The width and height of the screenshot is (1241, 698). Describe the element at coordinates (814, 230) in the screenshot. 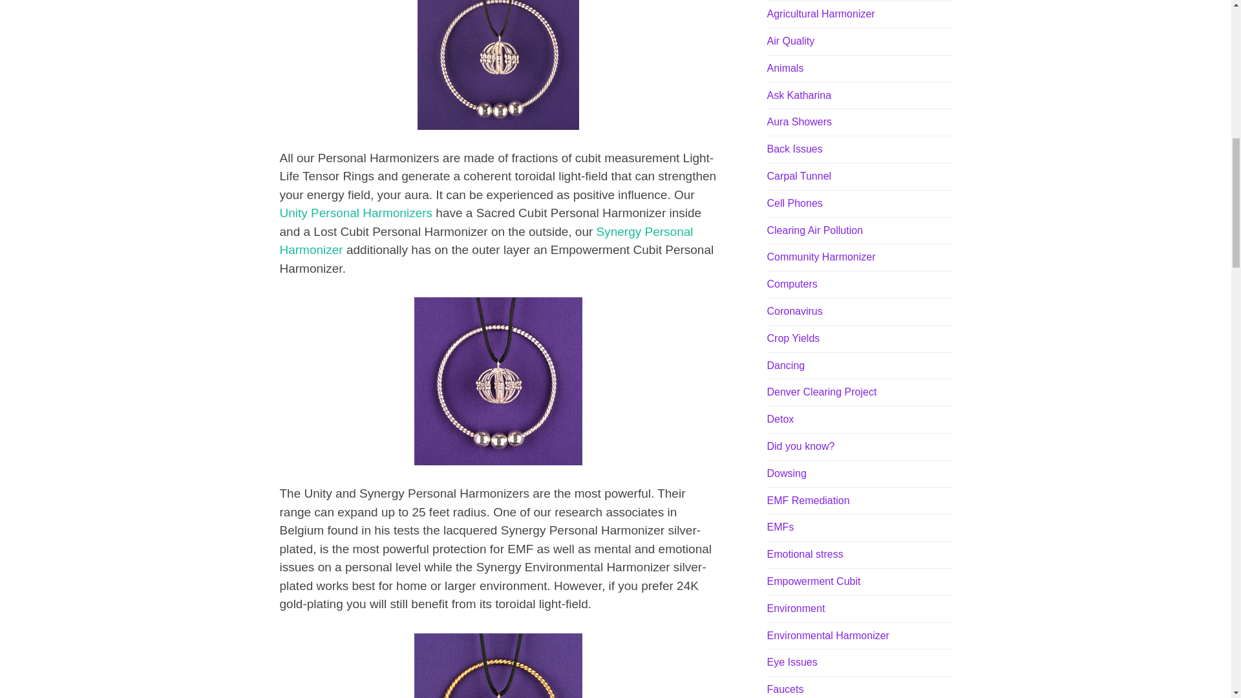

I see `Clearing Air Pollution` at that location.